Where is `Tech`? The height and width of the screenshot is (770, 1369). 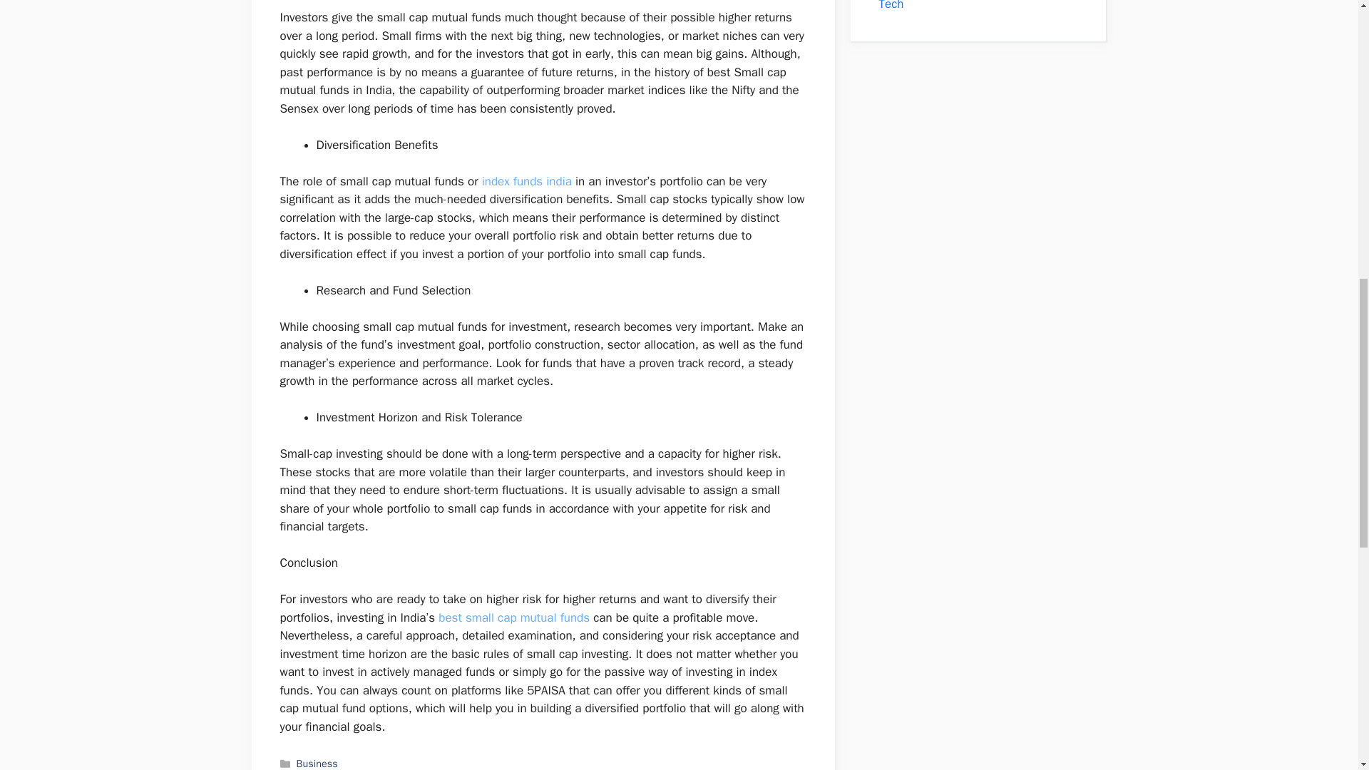
Tech is located at coordinates (891, 6).